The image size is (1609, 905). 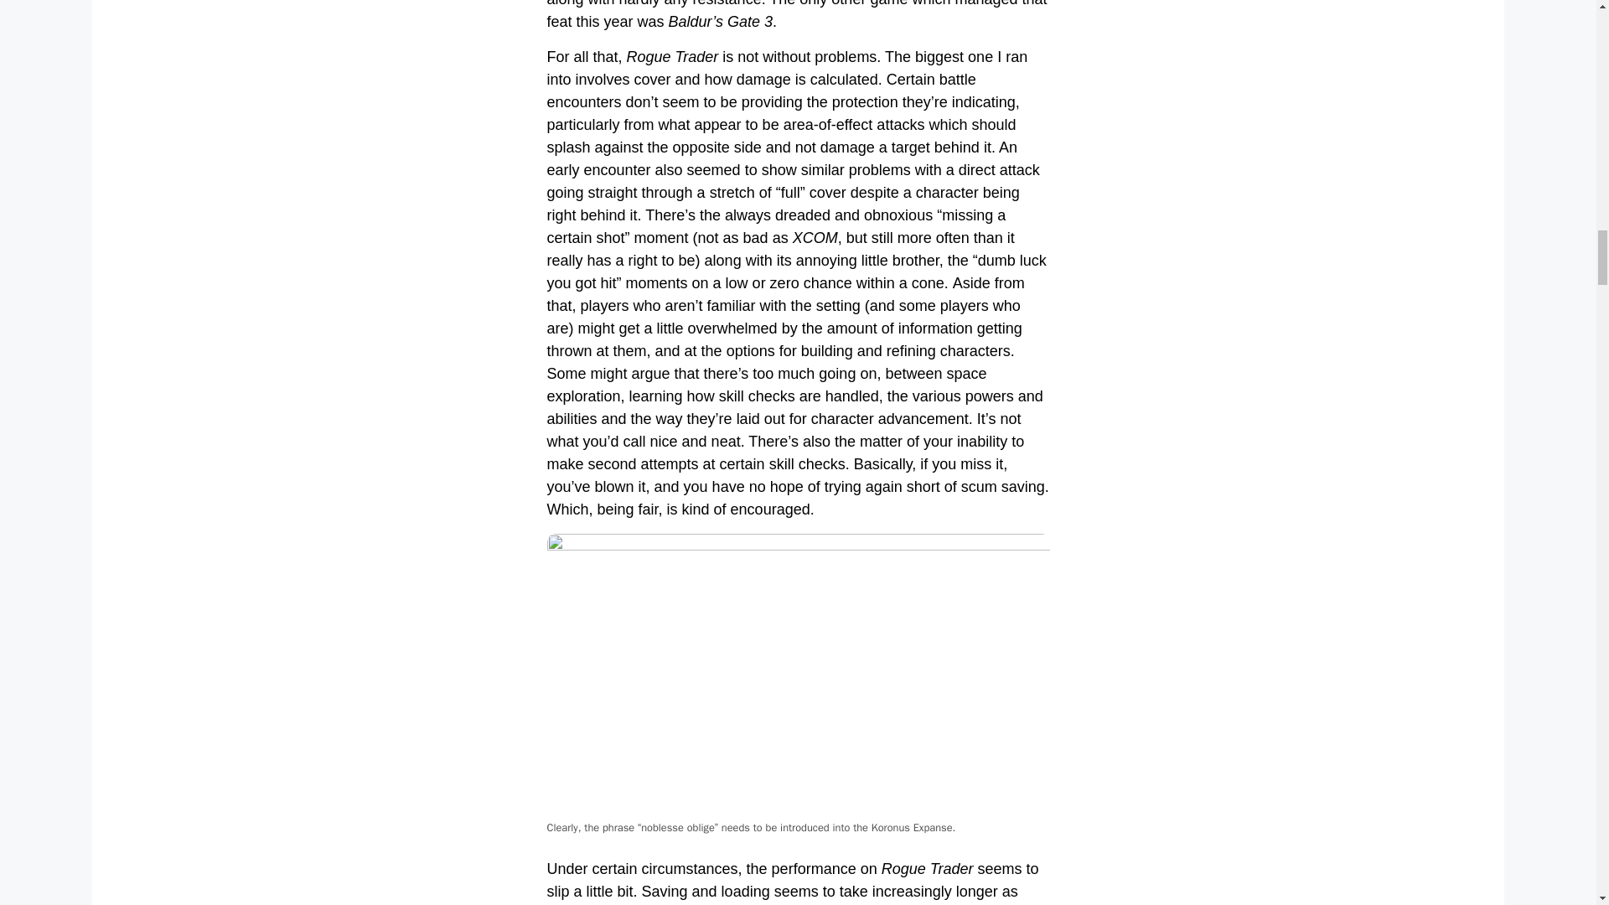 I want to click on RogueTrader03, so click(x=798, y=675).